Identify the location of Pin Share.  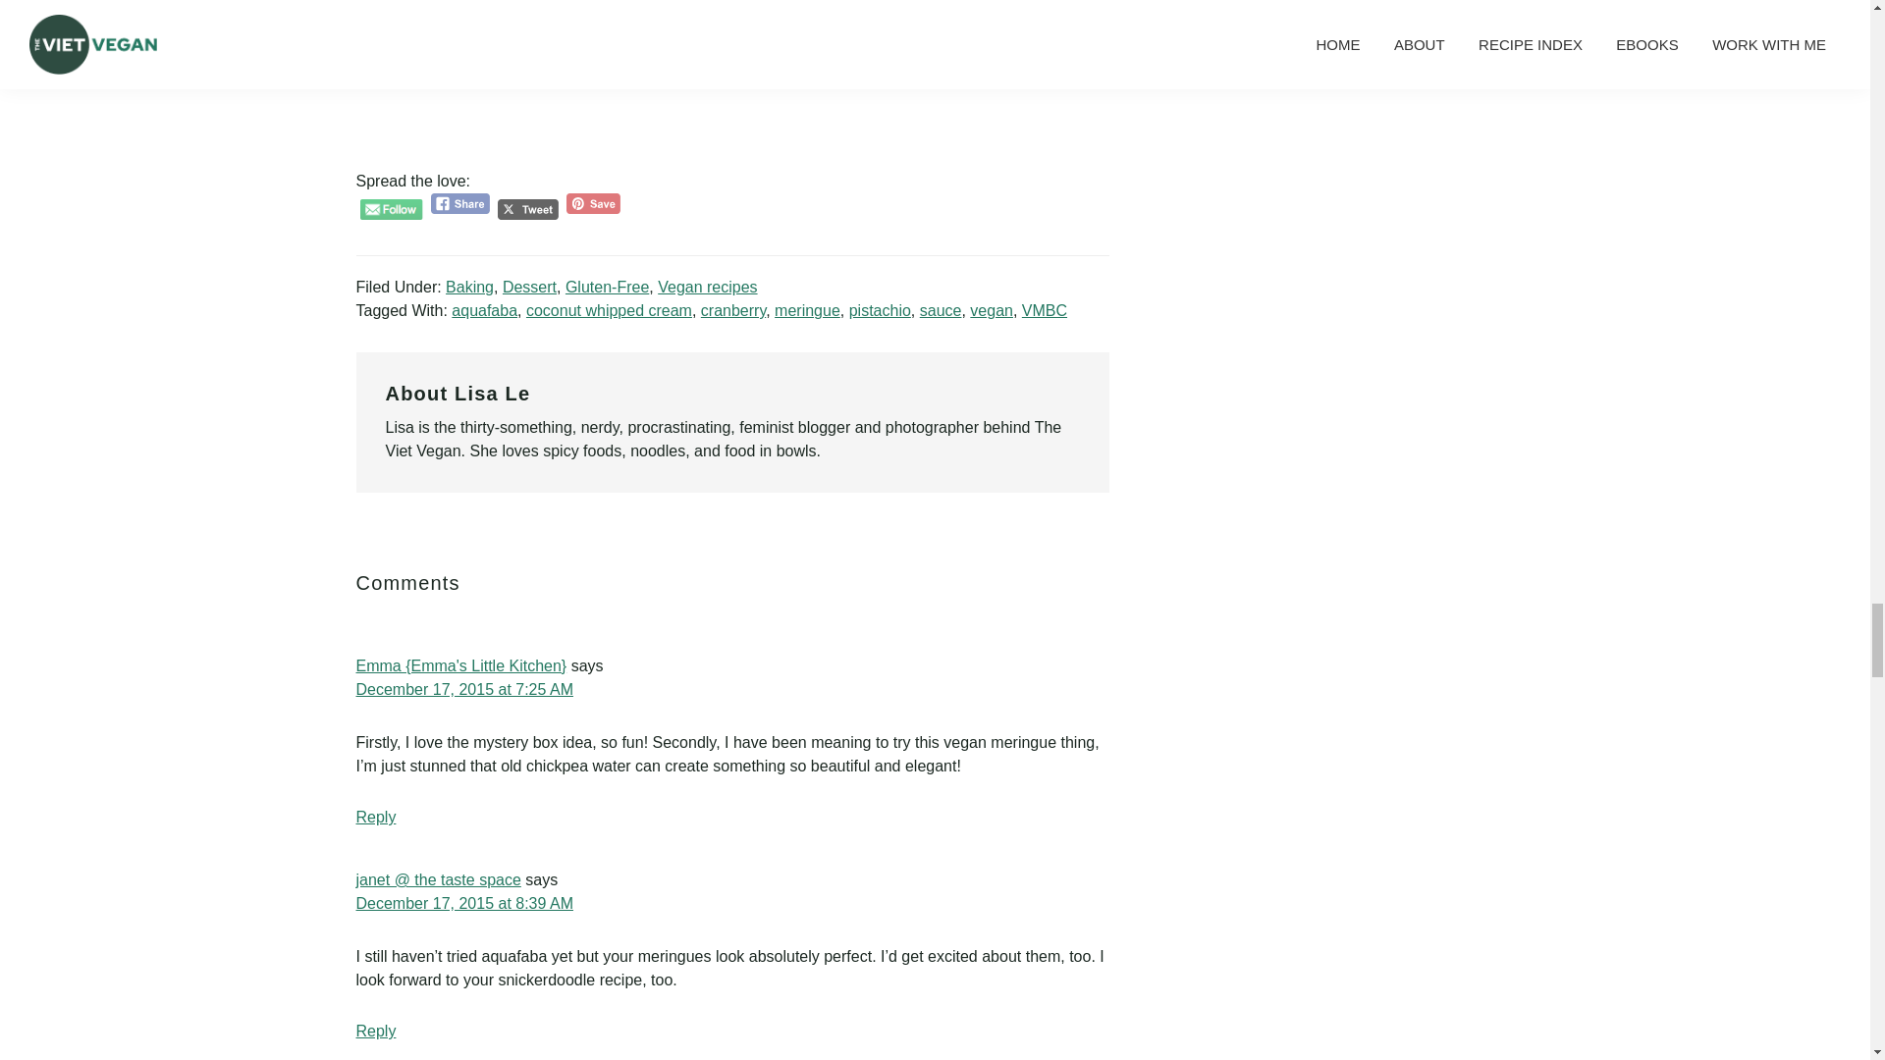
(593, 203).